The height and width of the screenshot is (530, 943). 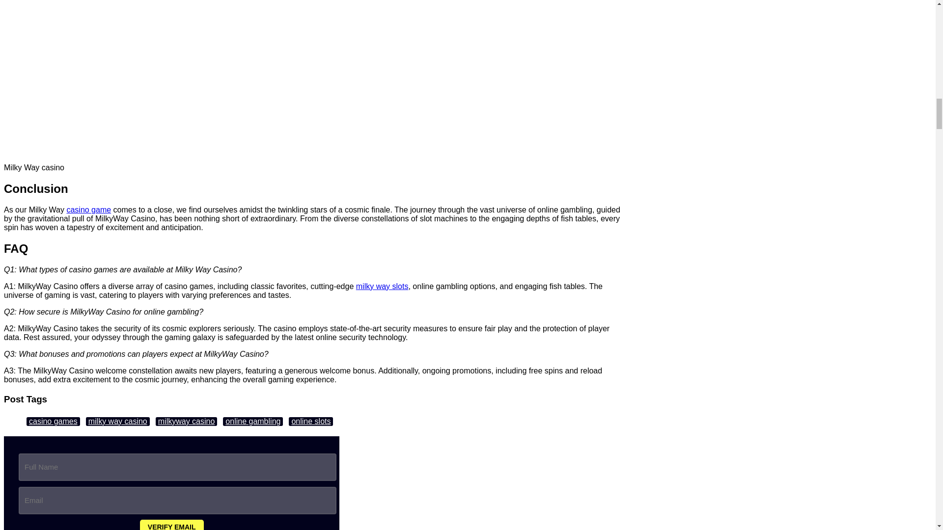 What do you see at coordinates (310, 421) in the screenshot?
I see `online slots` at bounding box center [310, 421].